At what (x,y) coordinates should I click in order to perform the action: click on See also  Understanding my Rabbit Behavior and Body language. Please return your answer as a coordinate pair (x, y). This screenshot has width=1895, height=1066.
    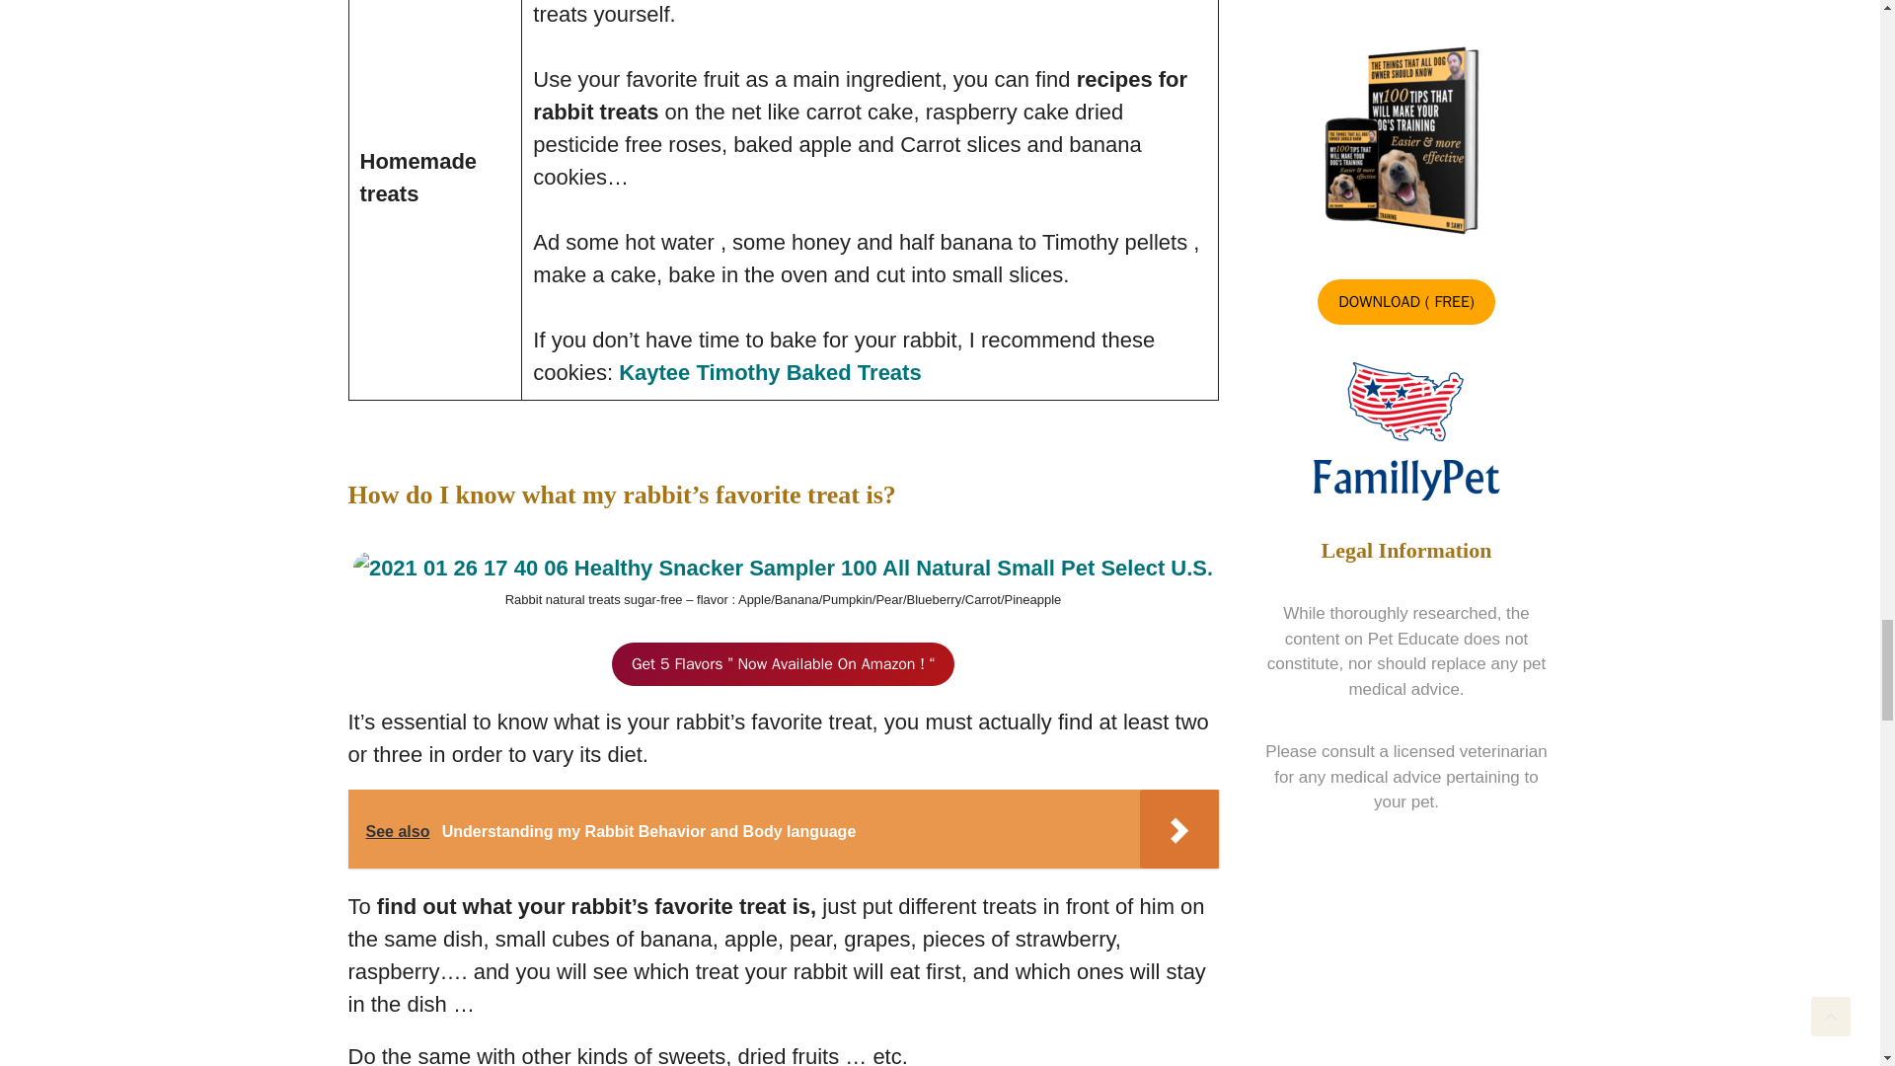
    Looking at the image, I should click on (782, 829).